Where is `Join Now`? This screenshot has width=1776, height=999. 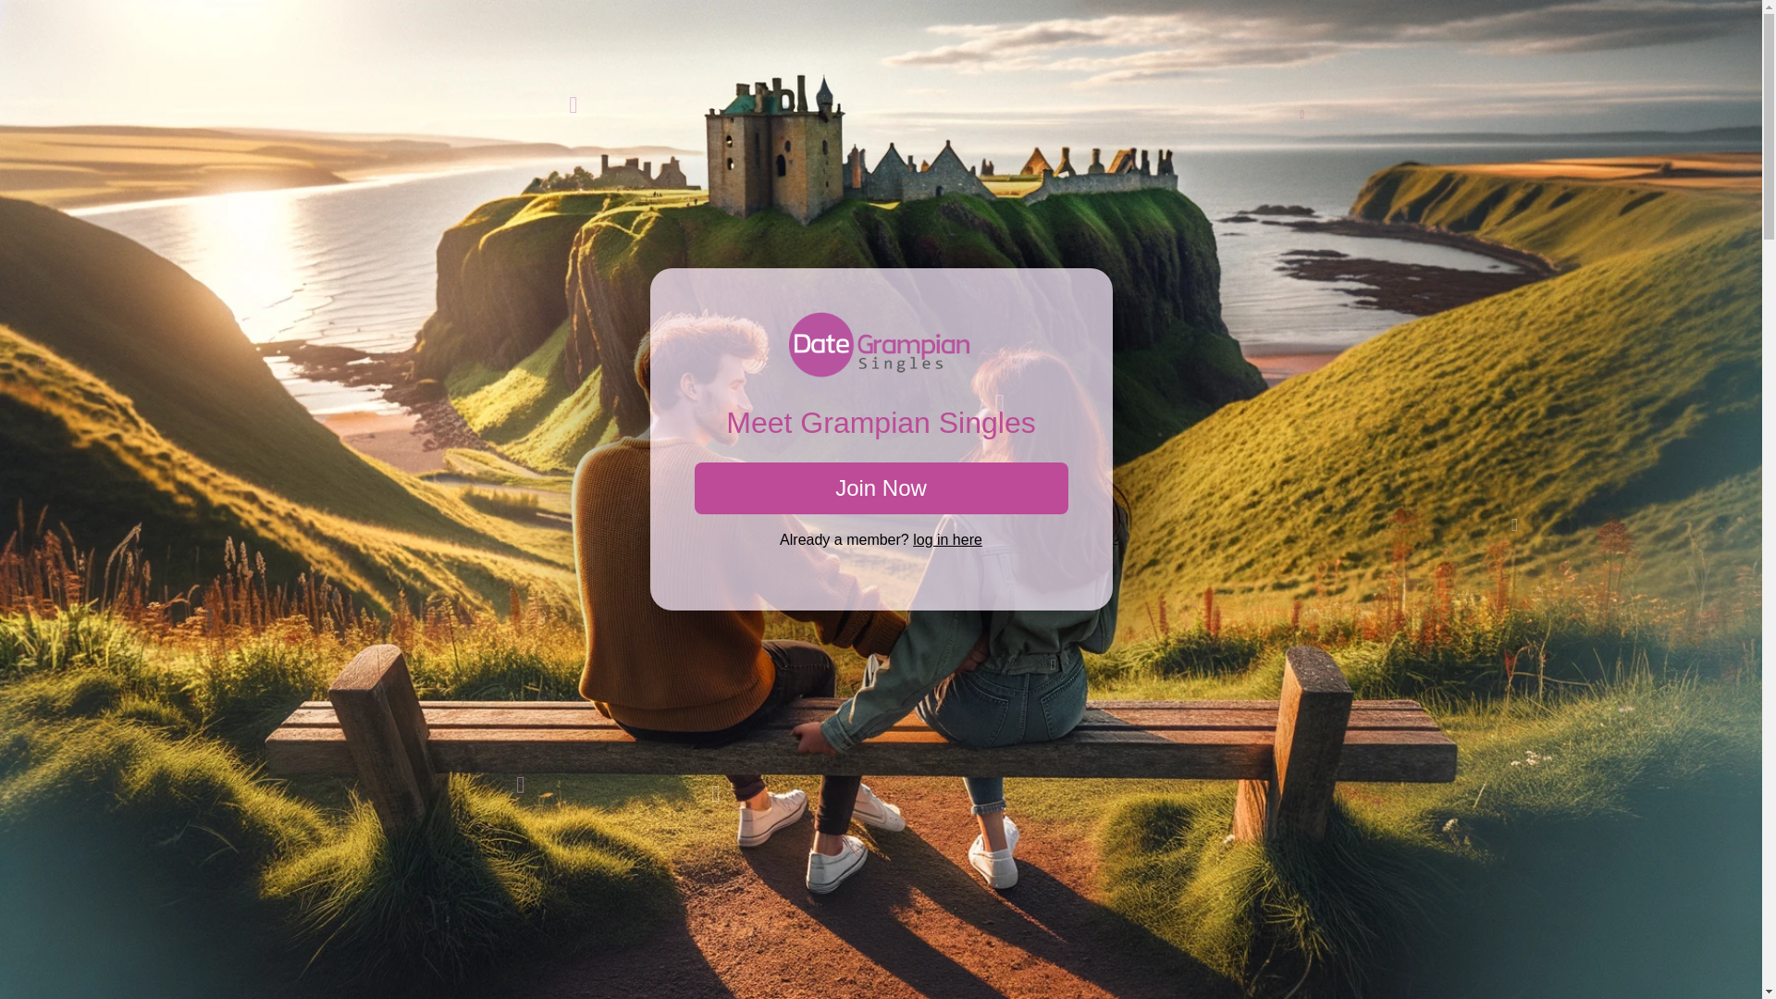 Join Now is located at coordinates (881, 488).